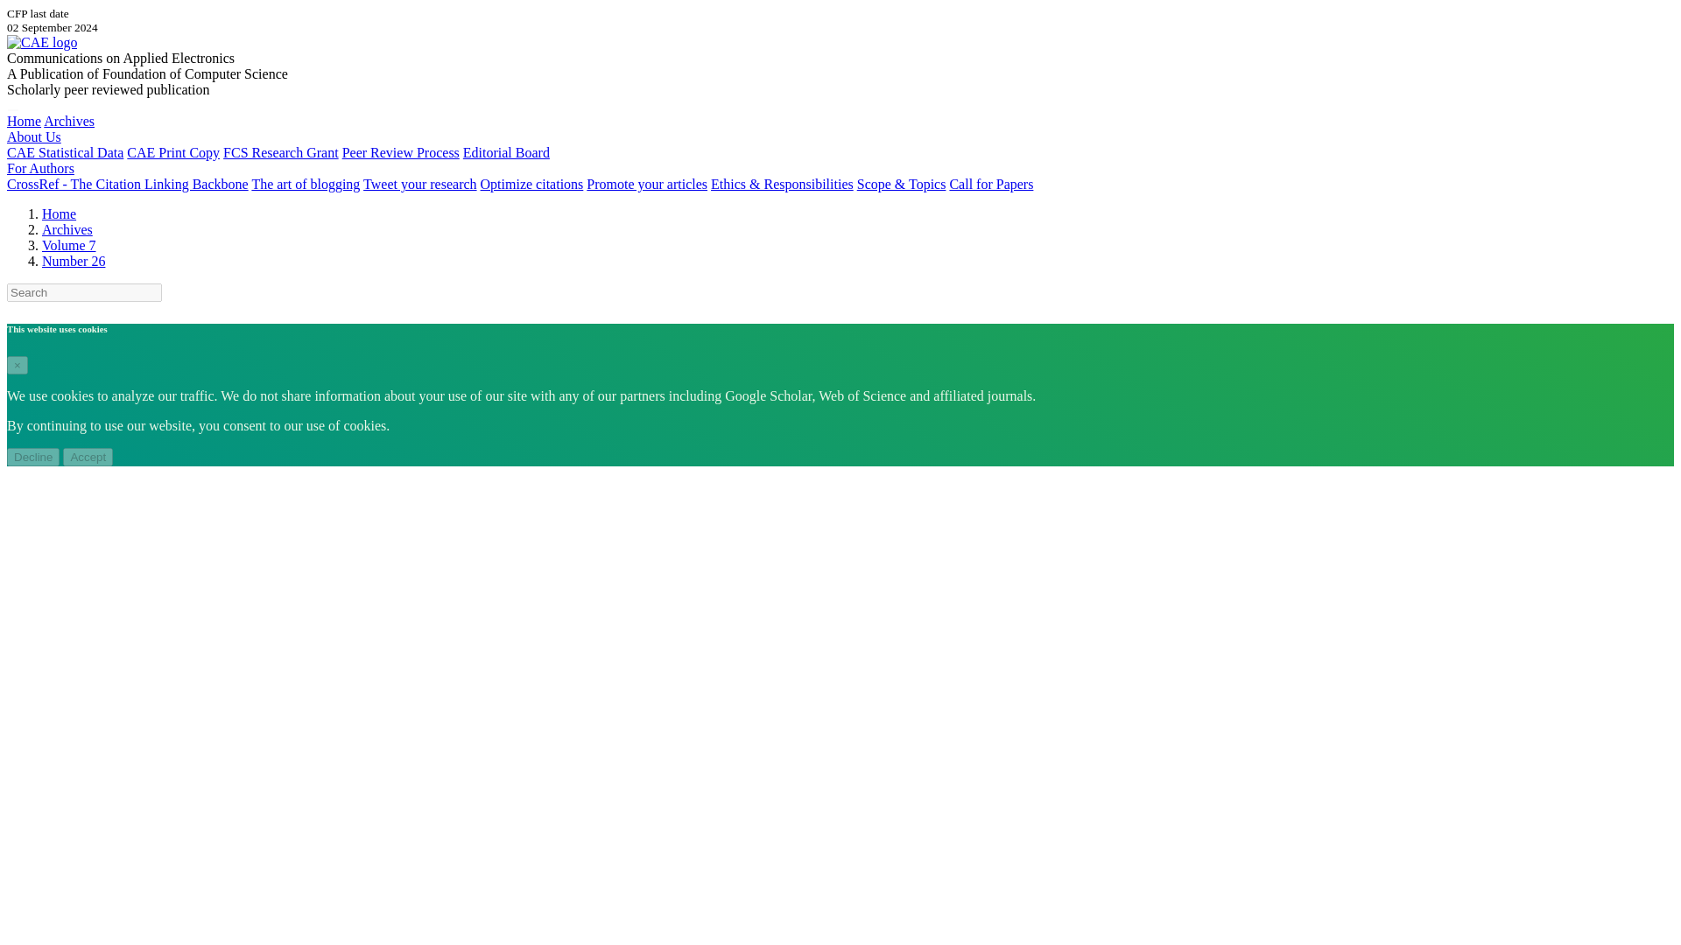  What do you see at coordinates (68, 121) in the screenshot?
I see `Archives` at bounding box center [68, 121].